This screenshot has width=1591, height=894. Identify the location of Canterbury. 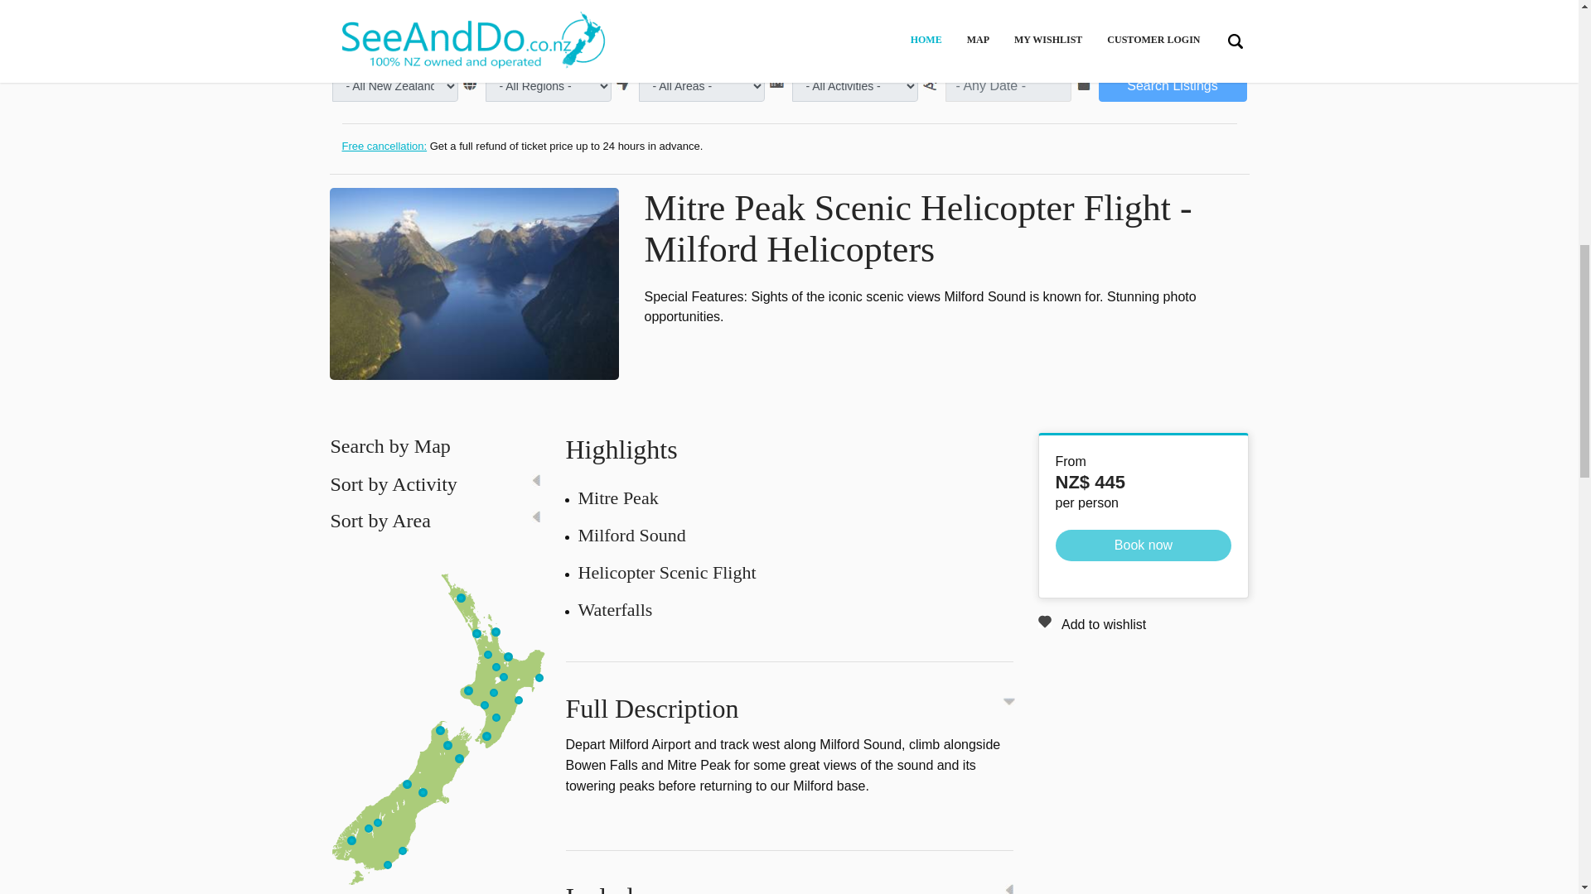
(423, 792).